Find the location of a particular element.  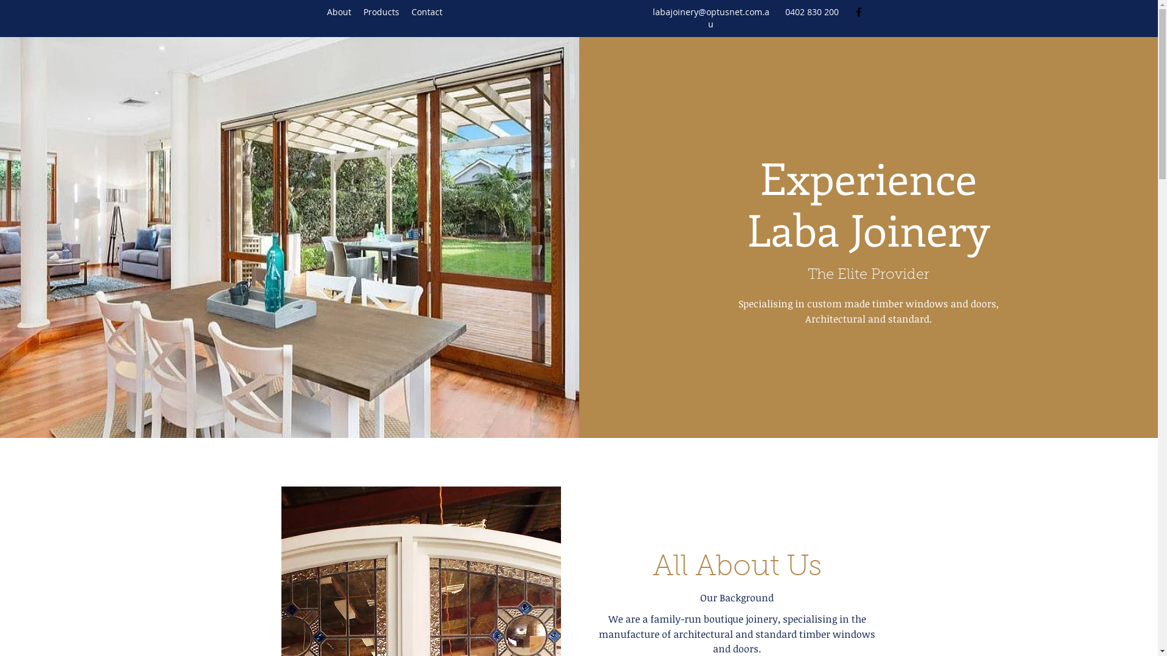

Home is located at coordinates (303, 12).